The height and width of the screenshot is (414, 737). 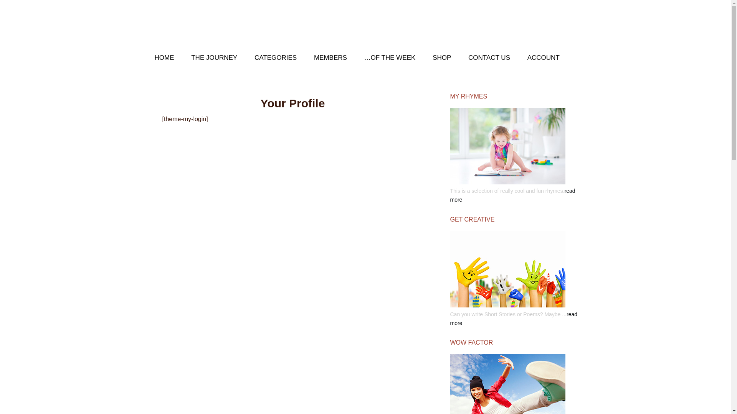 I want to click on CONTACT US, so click(x=489, y=58).